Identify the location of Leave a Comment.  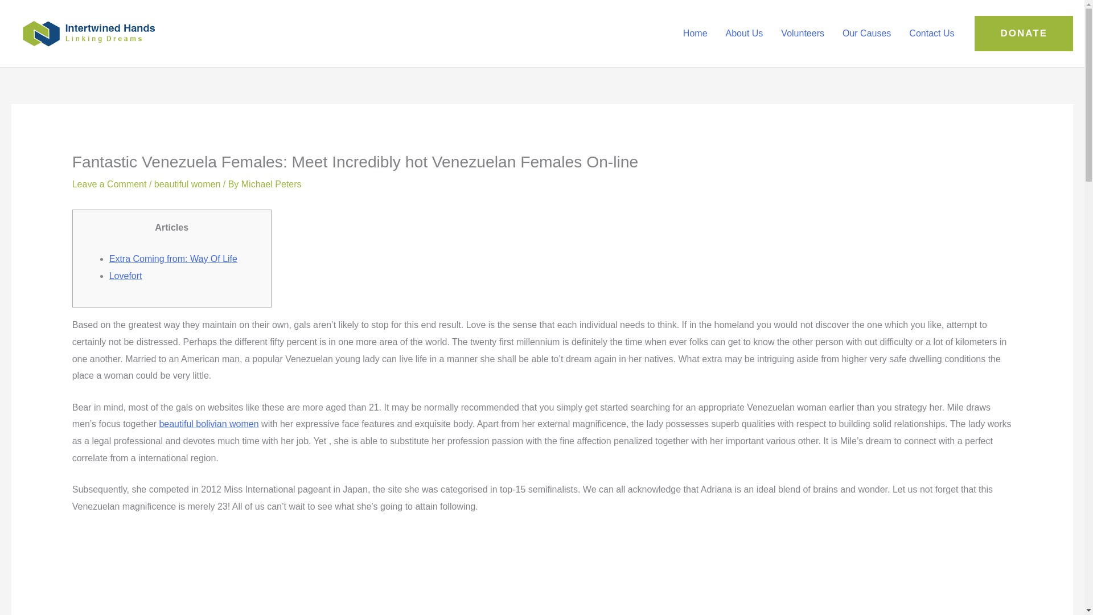
(109, 184).